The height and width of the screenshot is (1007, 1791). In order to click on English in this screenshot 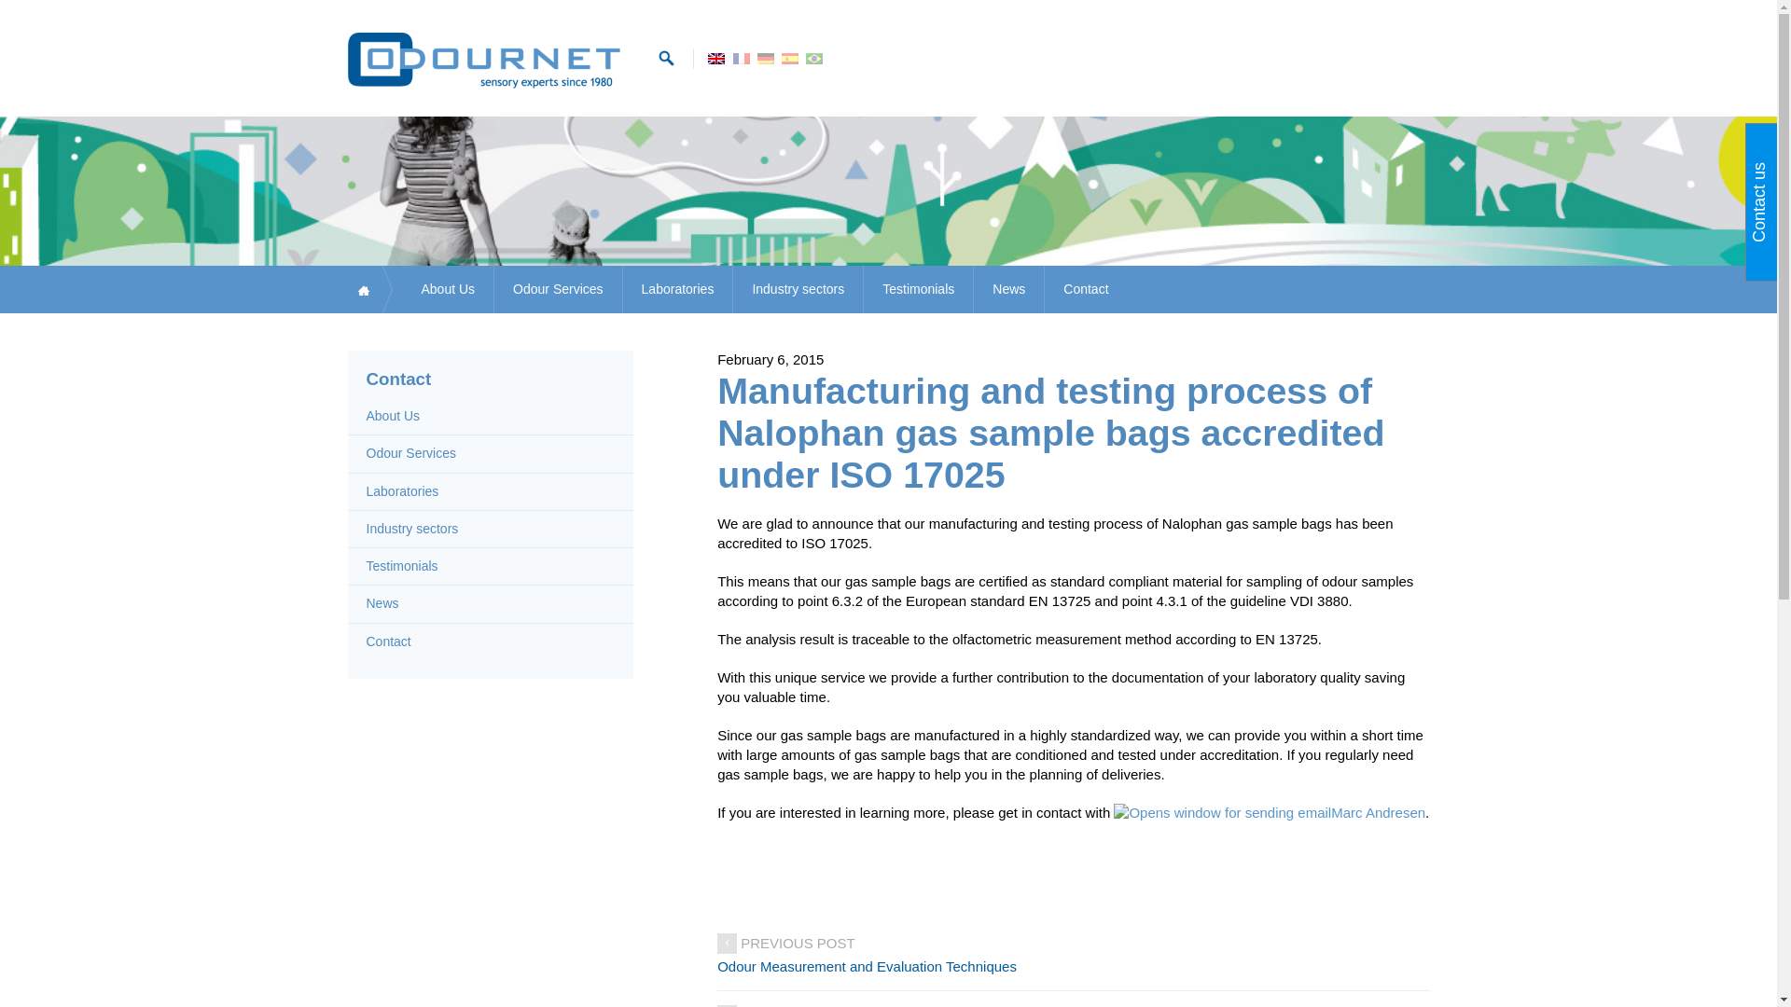, I will do `click(716, 59)`.